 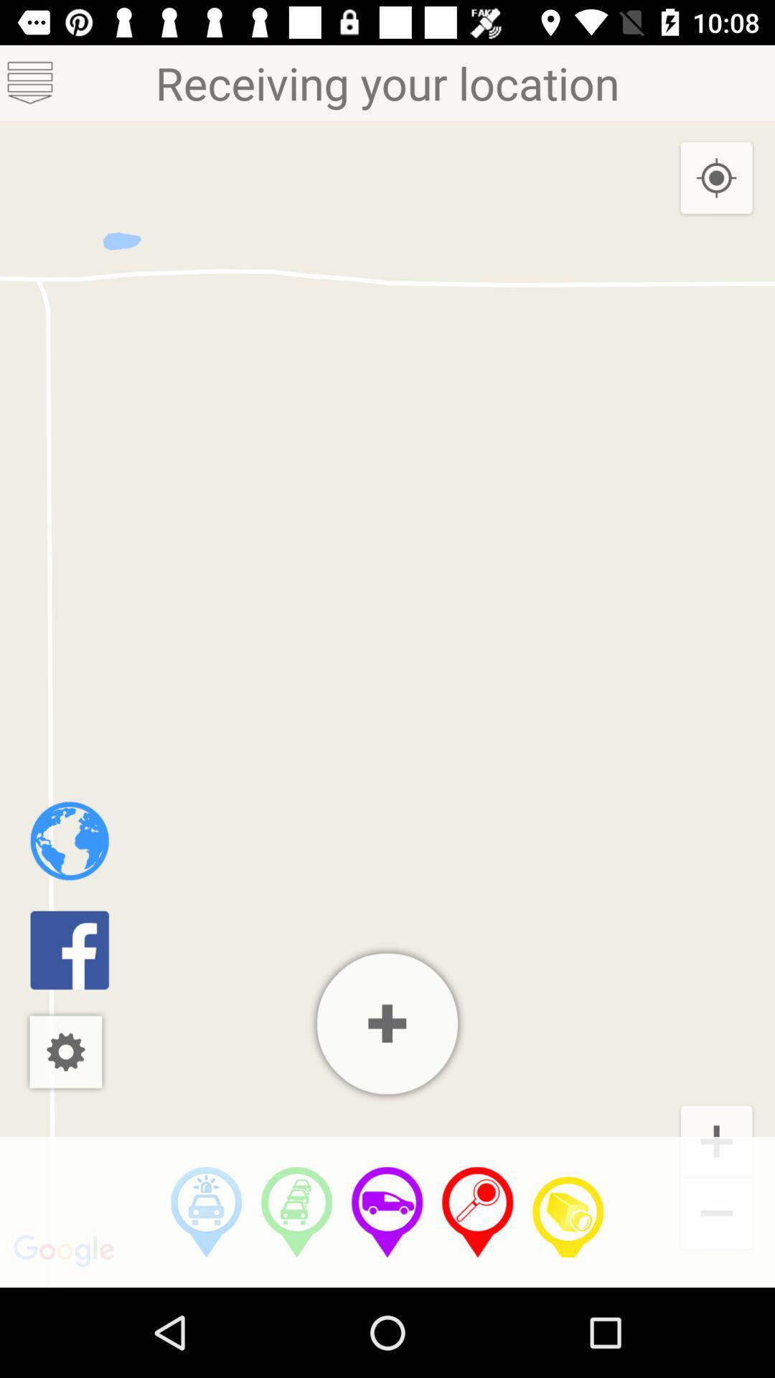 What do you see at coordinates (478, 1212) in the screenshot?
I see `places pin on specified location` at bounding box center [478, 1212].